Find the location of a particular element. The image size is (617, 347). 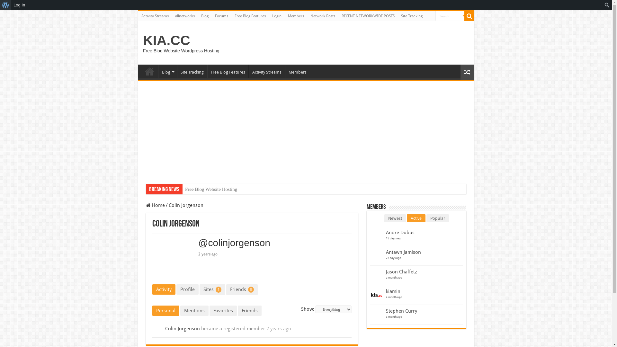

Friends 0 is located at coordinates (242, 290).